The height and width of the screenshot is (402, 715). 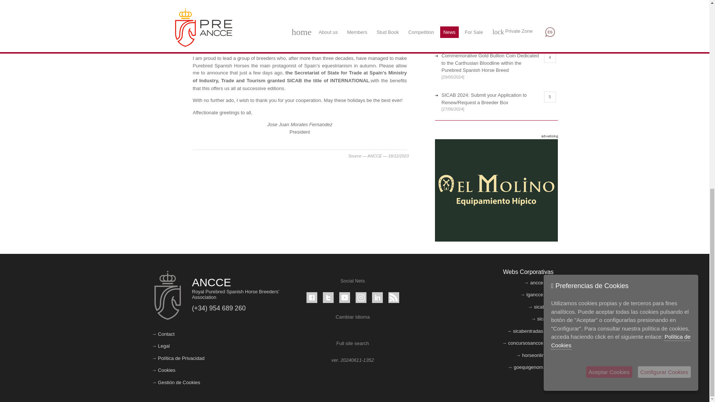 I want to click on Instagram de ANCCE, so click(x=360, y=298).